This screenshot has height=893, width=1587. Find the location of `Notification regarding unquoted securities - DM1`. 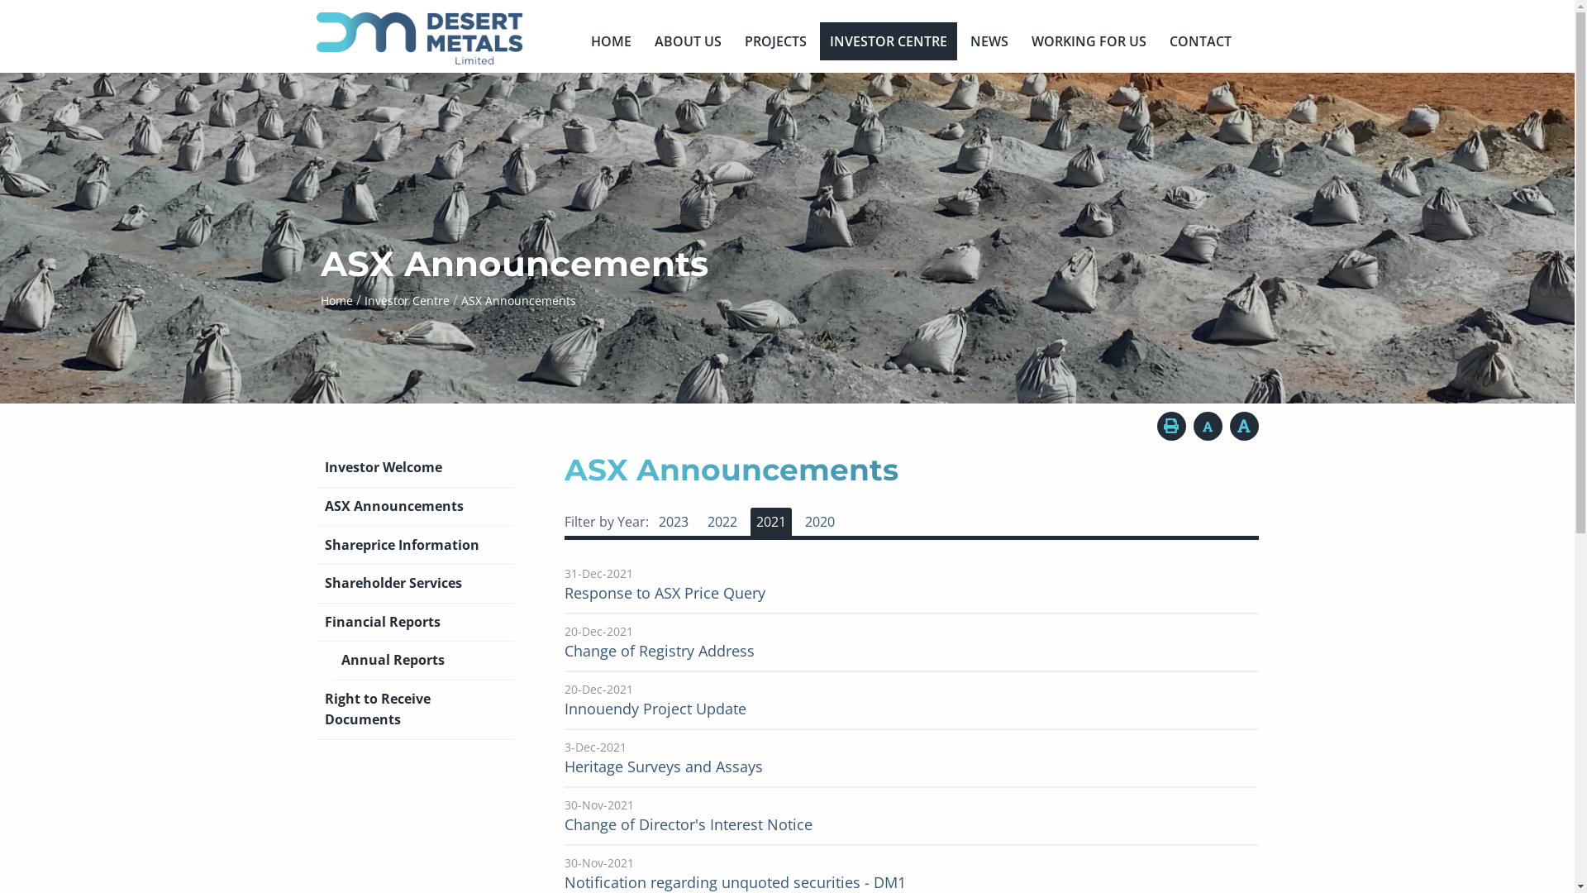

Notification regarding unquoted securities - DM1 is located at coordinates (734, 882).